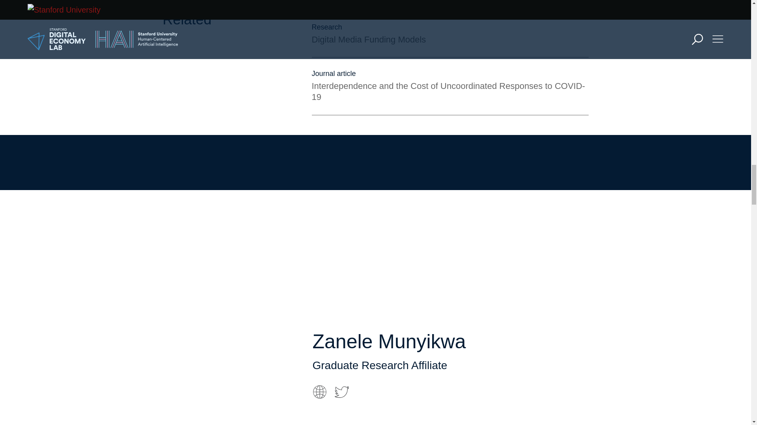 This screenshot has height=425, width=757. I want to click on twitter, so click(341, 392).